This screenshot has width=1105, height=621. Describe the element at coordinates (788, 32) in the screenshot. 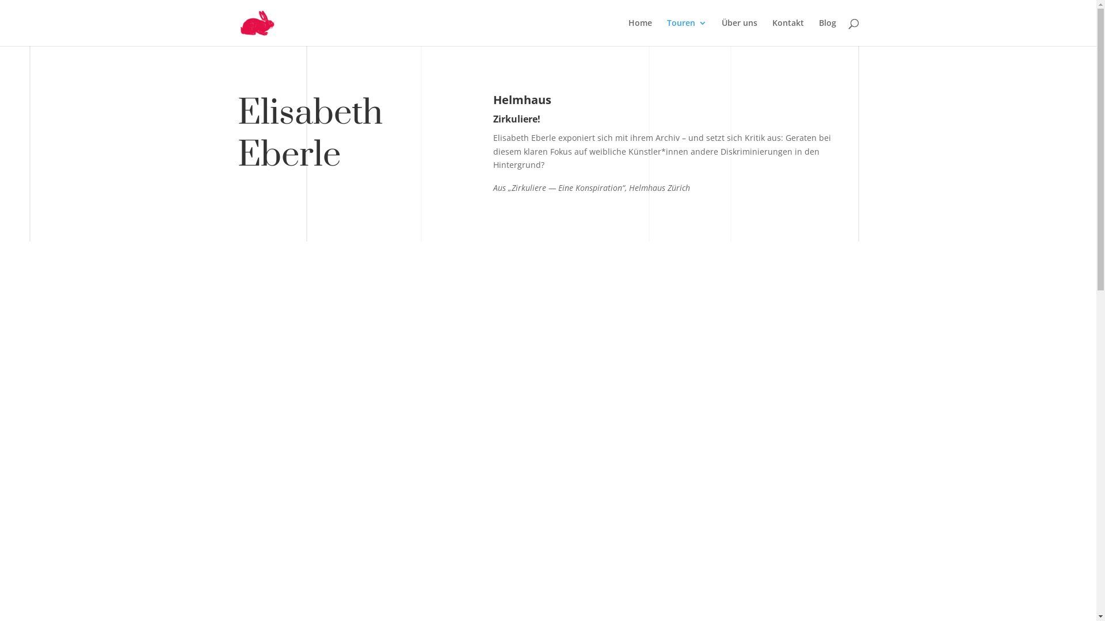

I see `Kontakt` at that location.